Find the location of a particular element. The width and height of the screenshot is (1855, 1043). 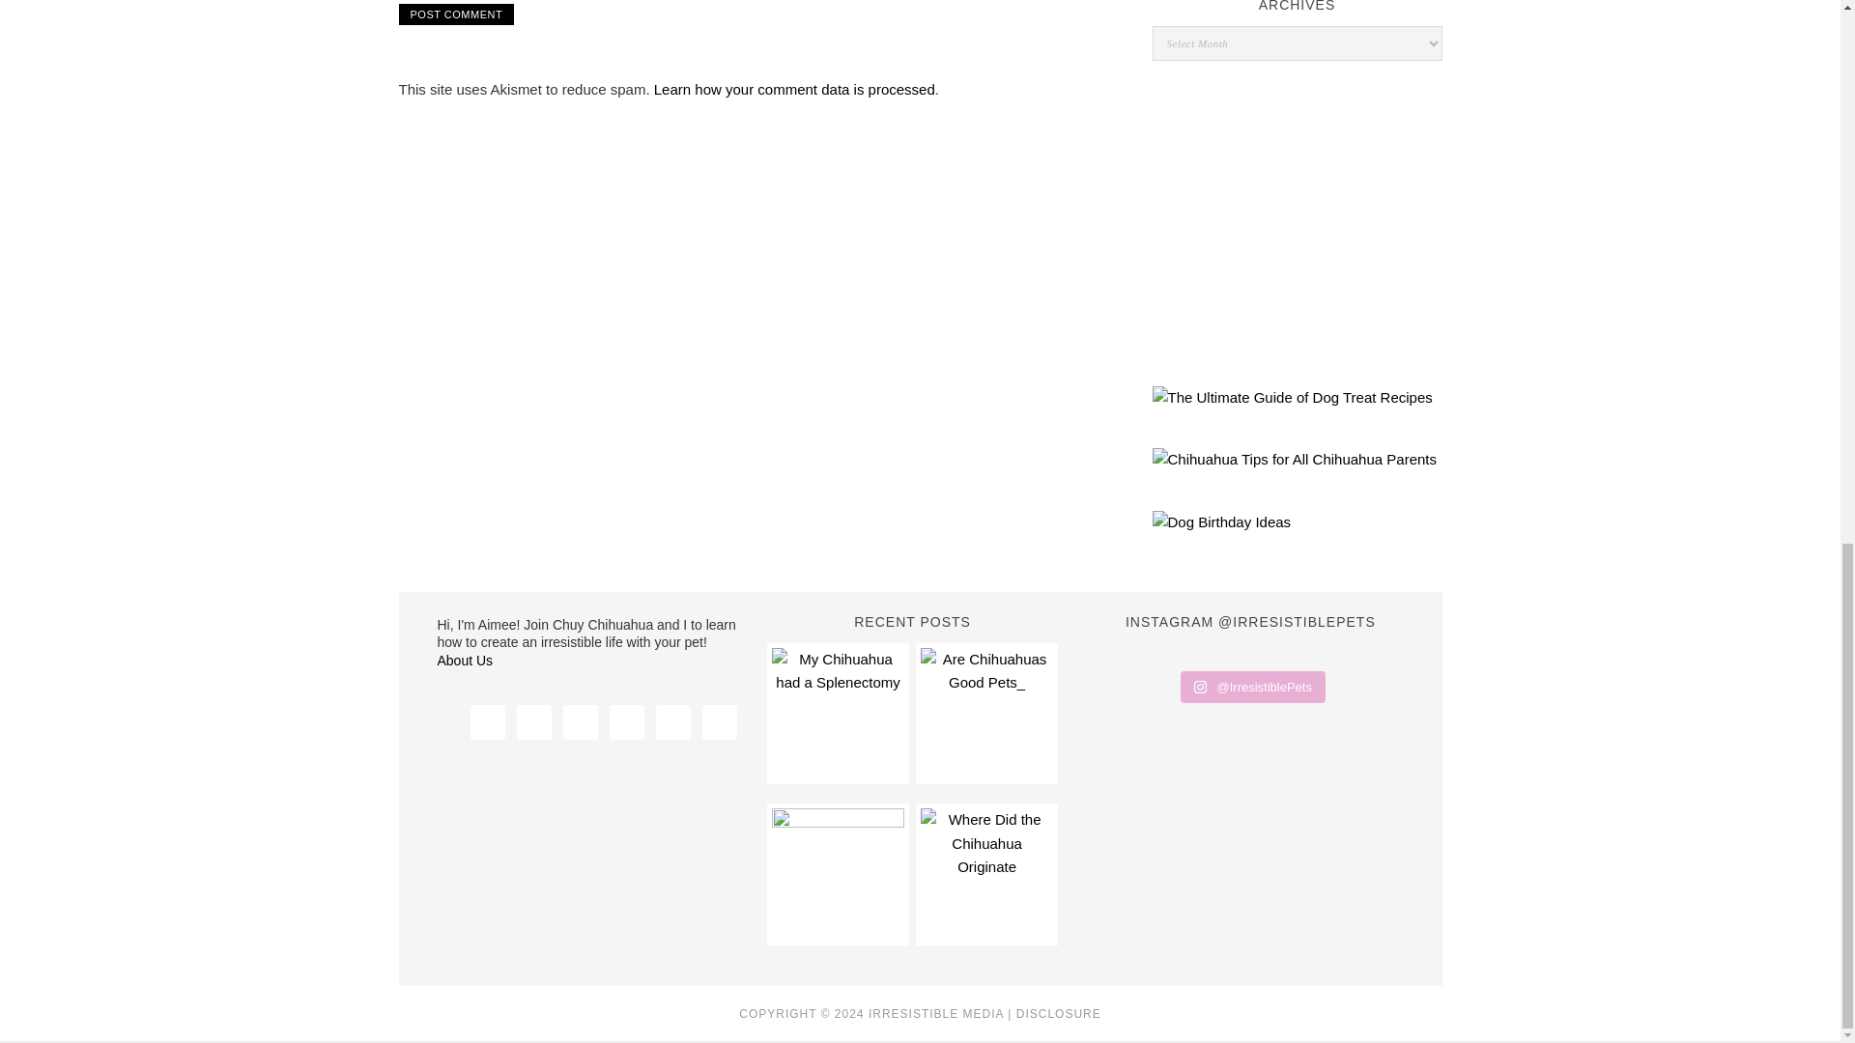

Where Did the Chihuahua Originate? is located at coordinates (985, 874).